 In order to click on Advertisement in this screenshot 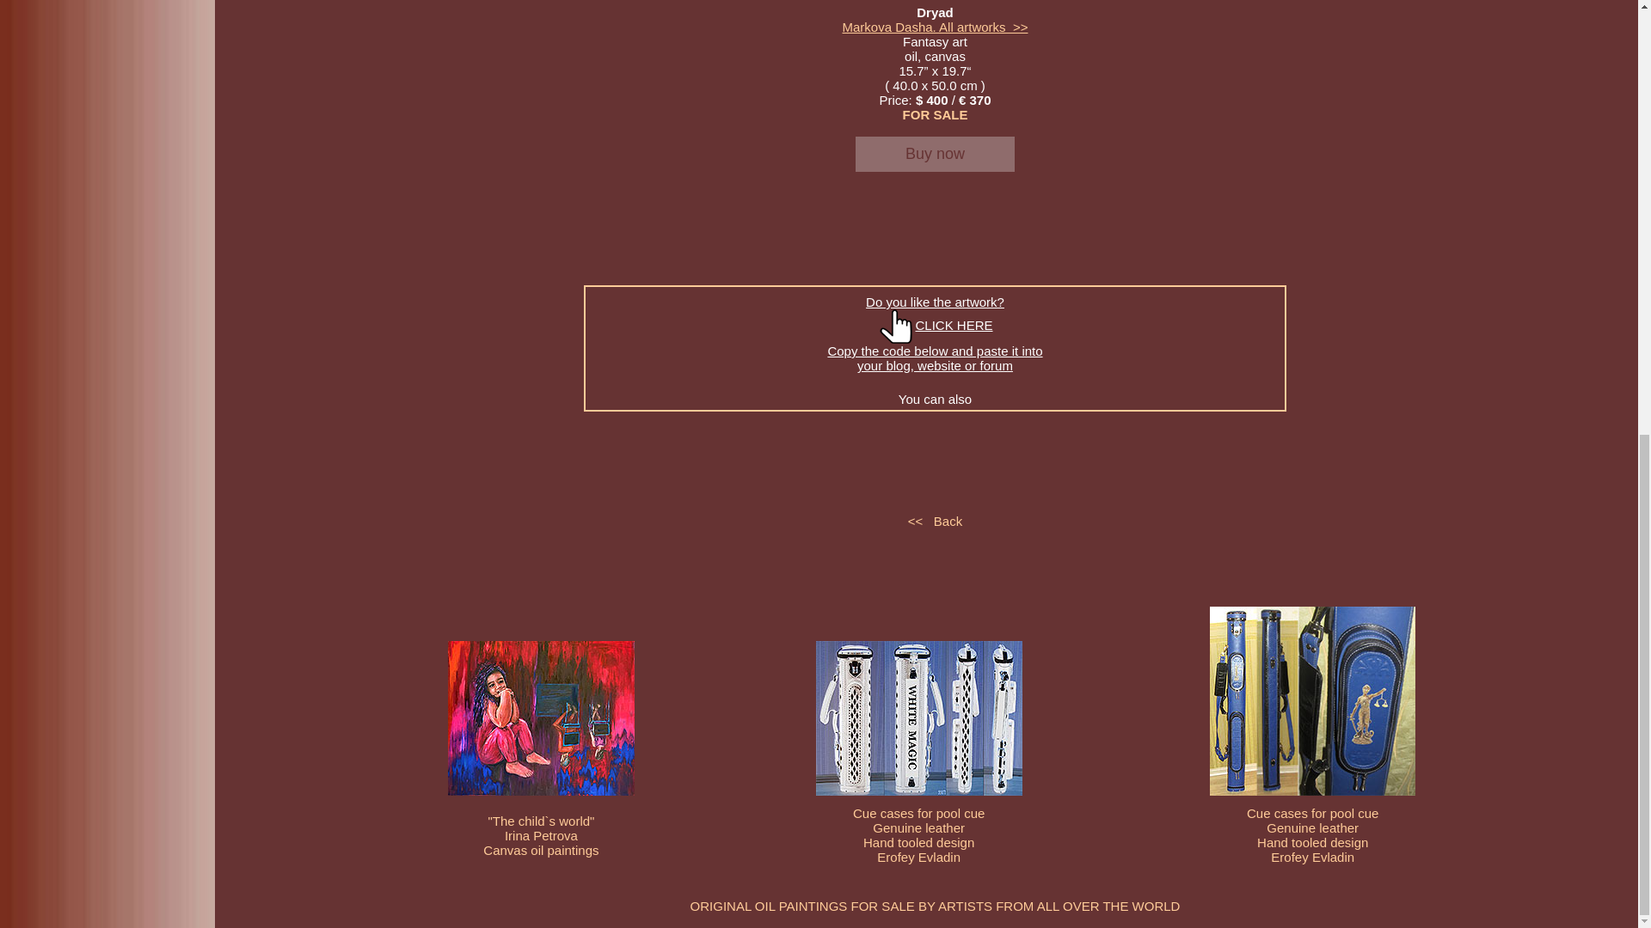, I will do `click(936, 265)`.